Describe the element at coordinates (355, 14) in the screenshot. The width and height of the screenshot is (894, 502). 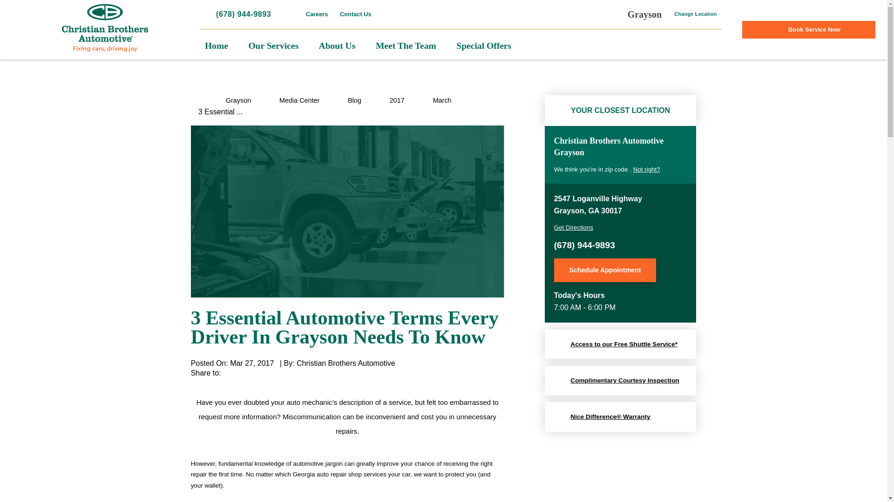
I see `Contact Us` at that location.